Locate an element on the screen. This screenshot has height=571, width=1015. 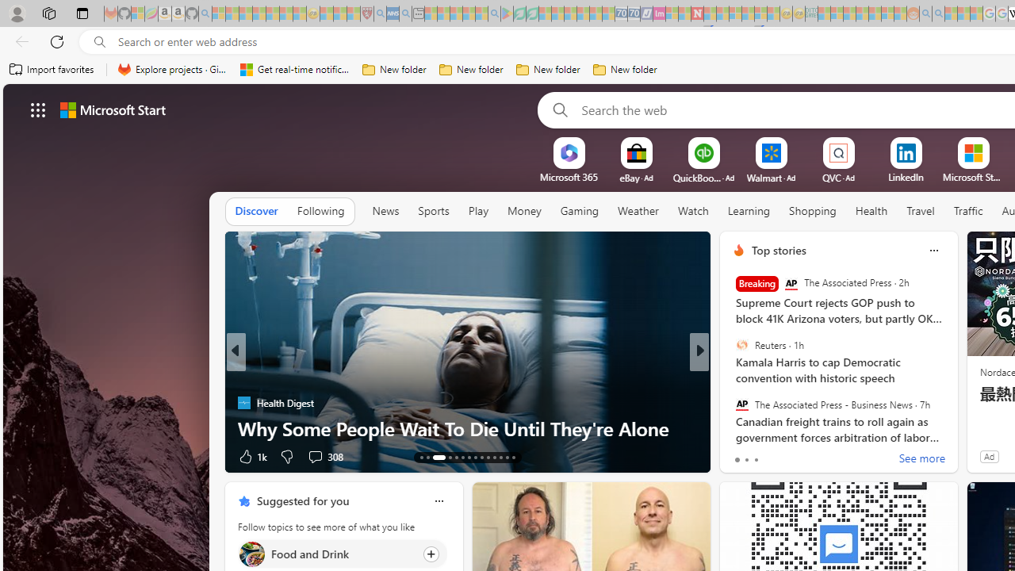
View comments 67 Comment is located at coordinates (804, 457).